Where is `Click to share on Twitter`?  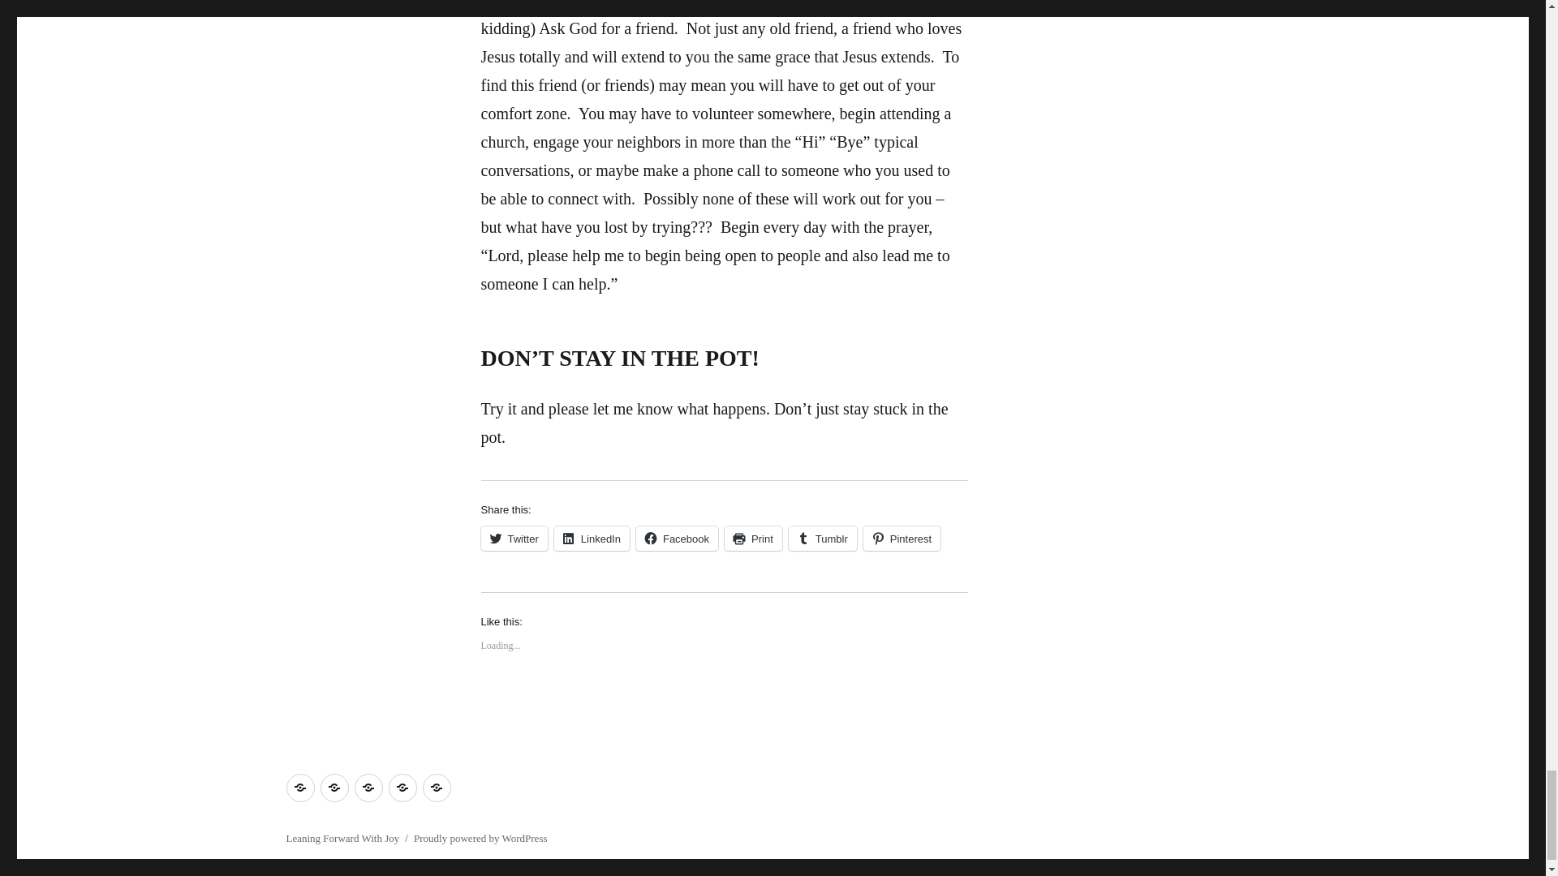 Click to share on Twitter is located at coordinates (513, 539).